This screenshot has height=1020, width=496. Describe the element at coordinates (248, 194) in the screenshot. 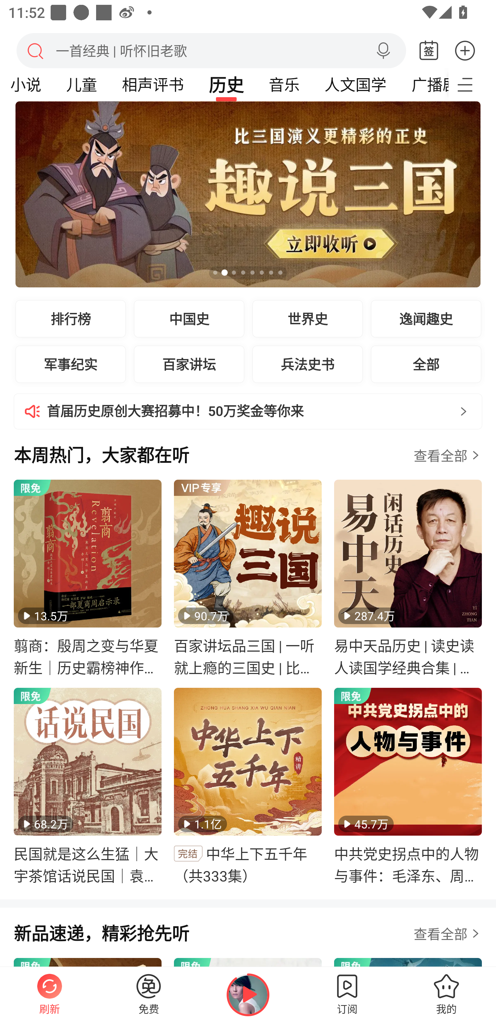

I see `焦点图` at that location.